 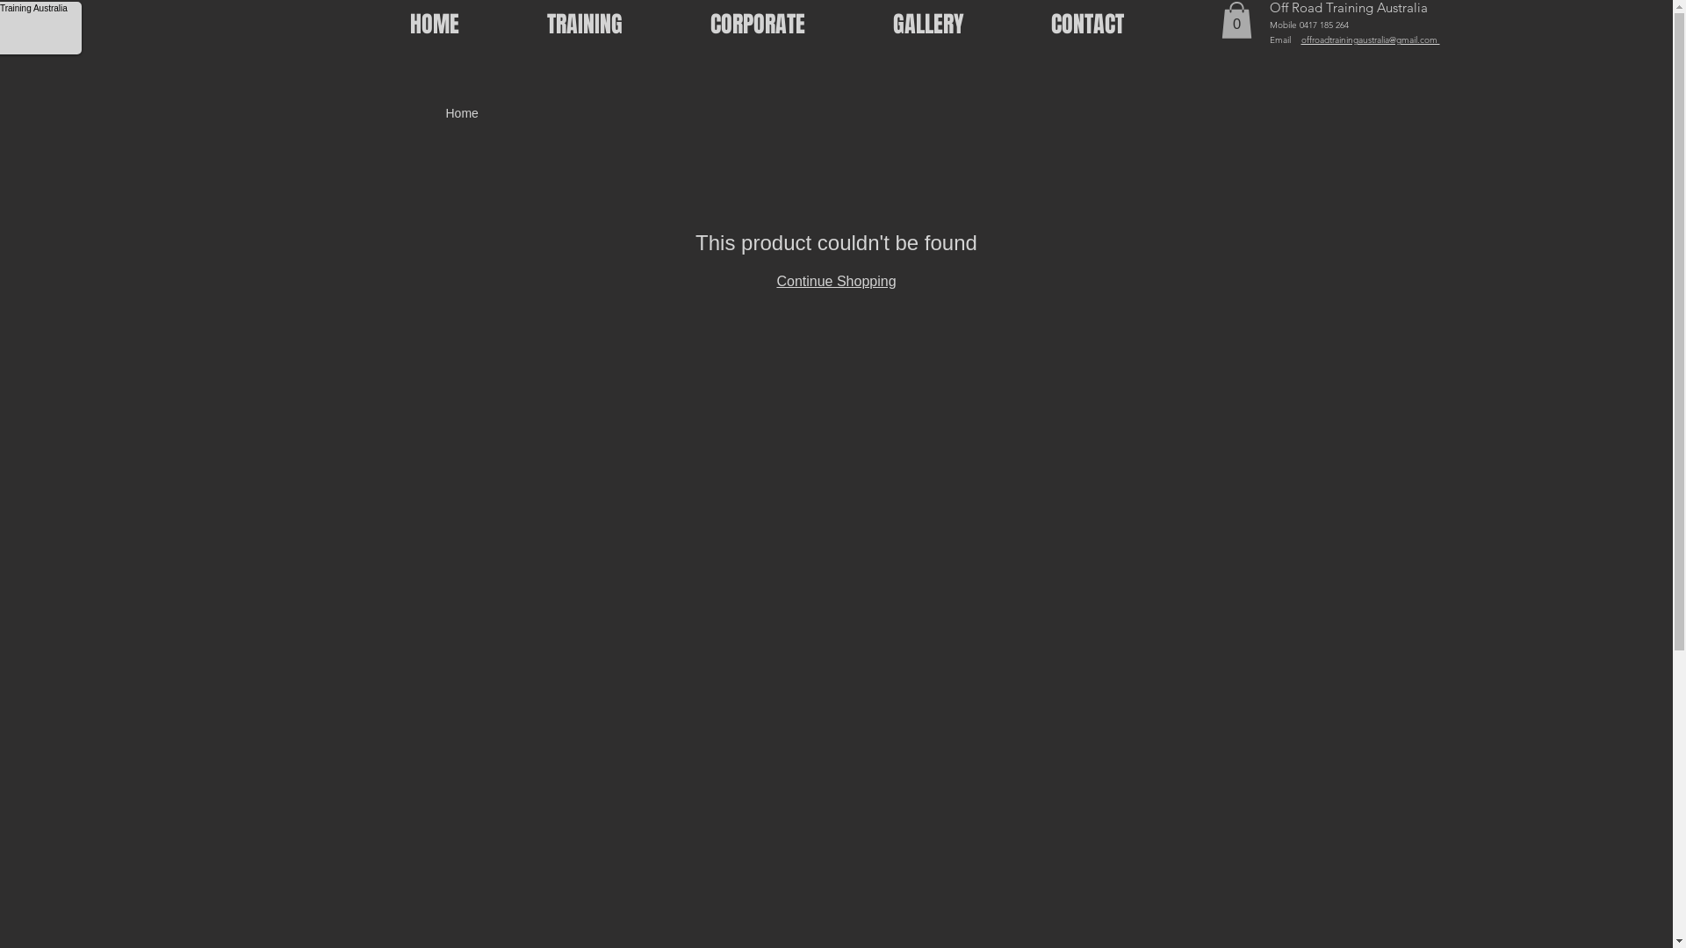 I want to click on 0, so click(x=1236, y=20).